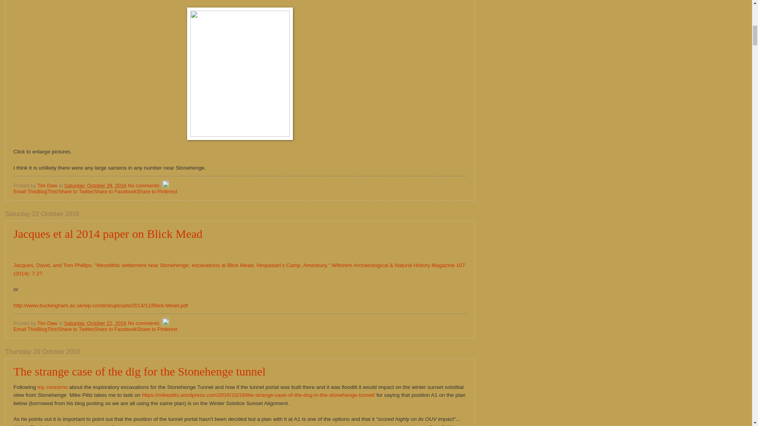 The width and height of the screenshot is (758, 426). What do you see at coordinates (114, 329) in the screenshot?
I see `Share to Facebook` at bounding box center [114, 329].